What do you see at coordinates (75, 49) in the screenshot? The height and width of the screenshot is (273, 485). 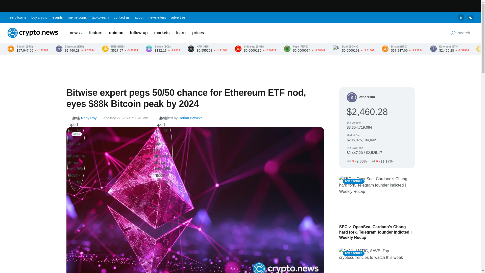 I see `Ethereum price` at bounding box center [75, 49].